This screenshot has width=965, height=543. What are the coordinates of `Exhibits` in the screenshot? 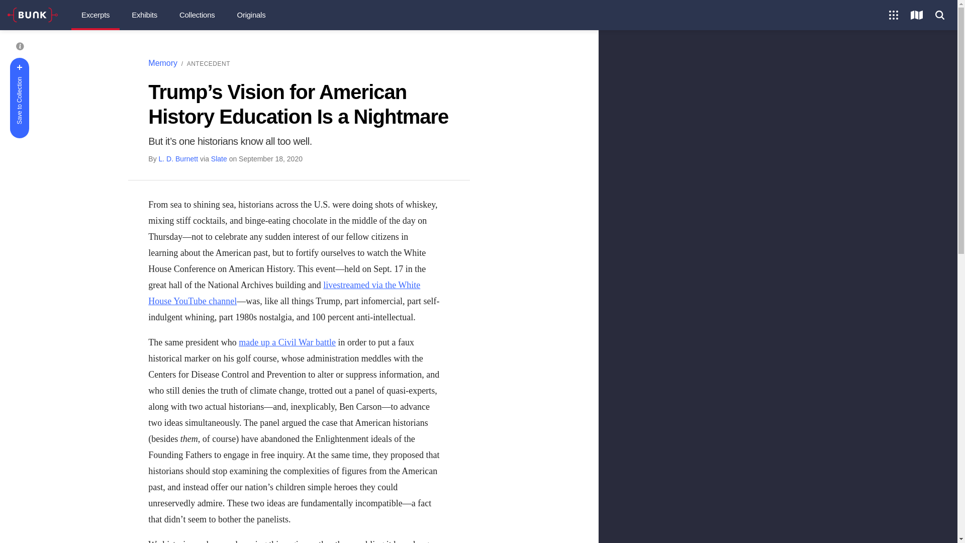 It's located at (144, 15).